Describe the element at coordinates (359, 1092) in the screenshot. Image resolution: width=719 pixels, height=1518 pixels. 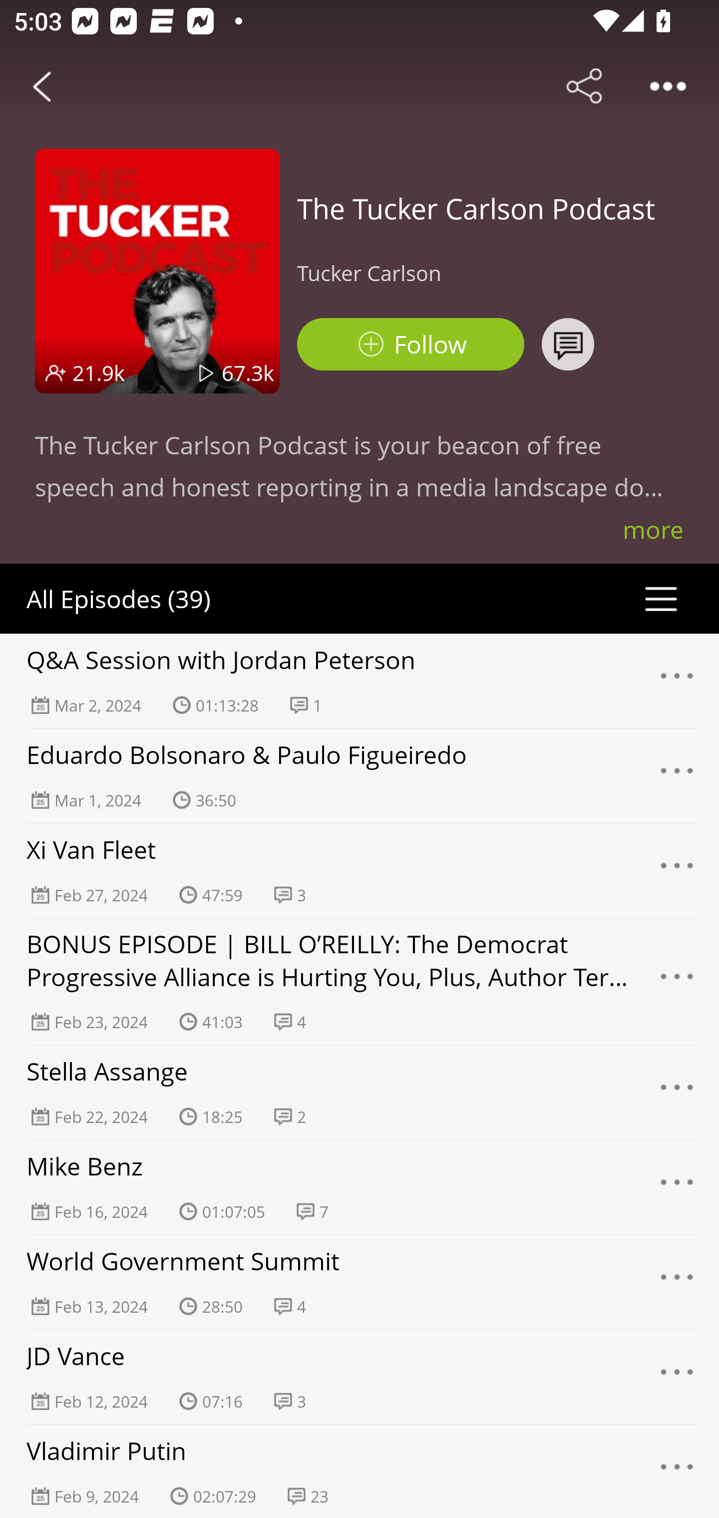
I see `Stella Assange Feb 22, 2024 18:25 2 Menu` at that location.